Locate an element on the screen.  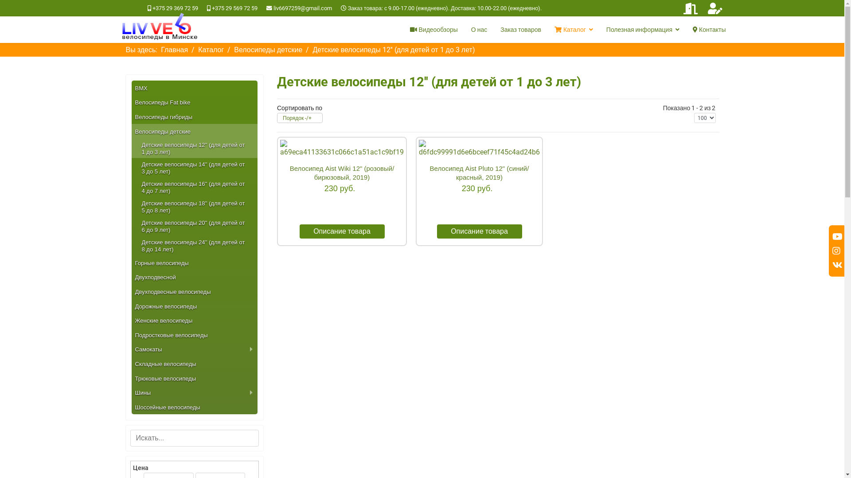
BMX is located at coordinates (191, 88).